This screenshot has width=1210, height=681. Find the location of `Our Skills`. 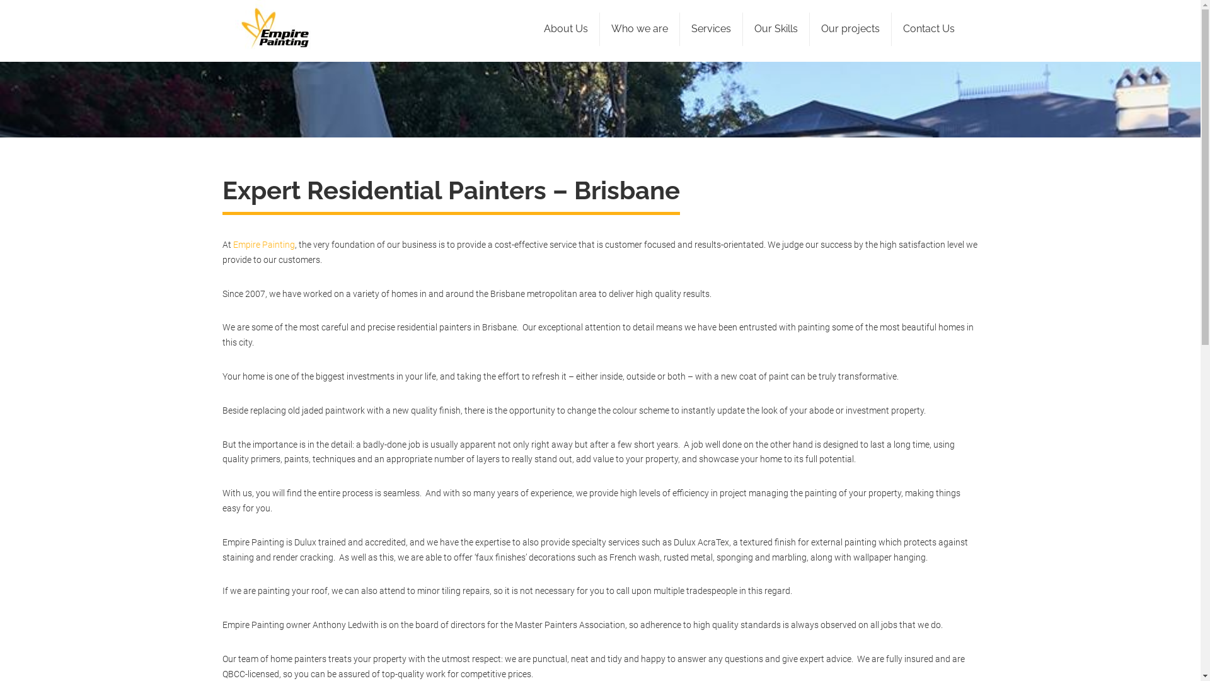

Our Skills is located at coordinates (775, 29).